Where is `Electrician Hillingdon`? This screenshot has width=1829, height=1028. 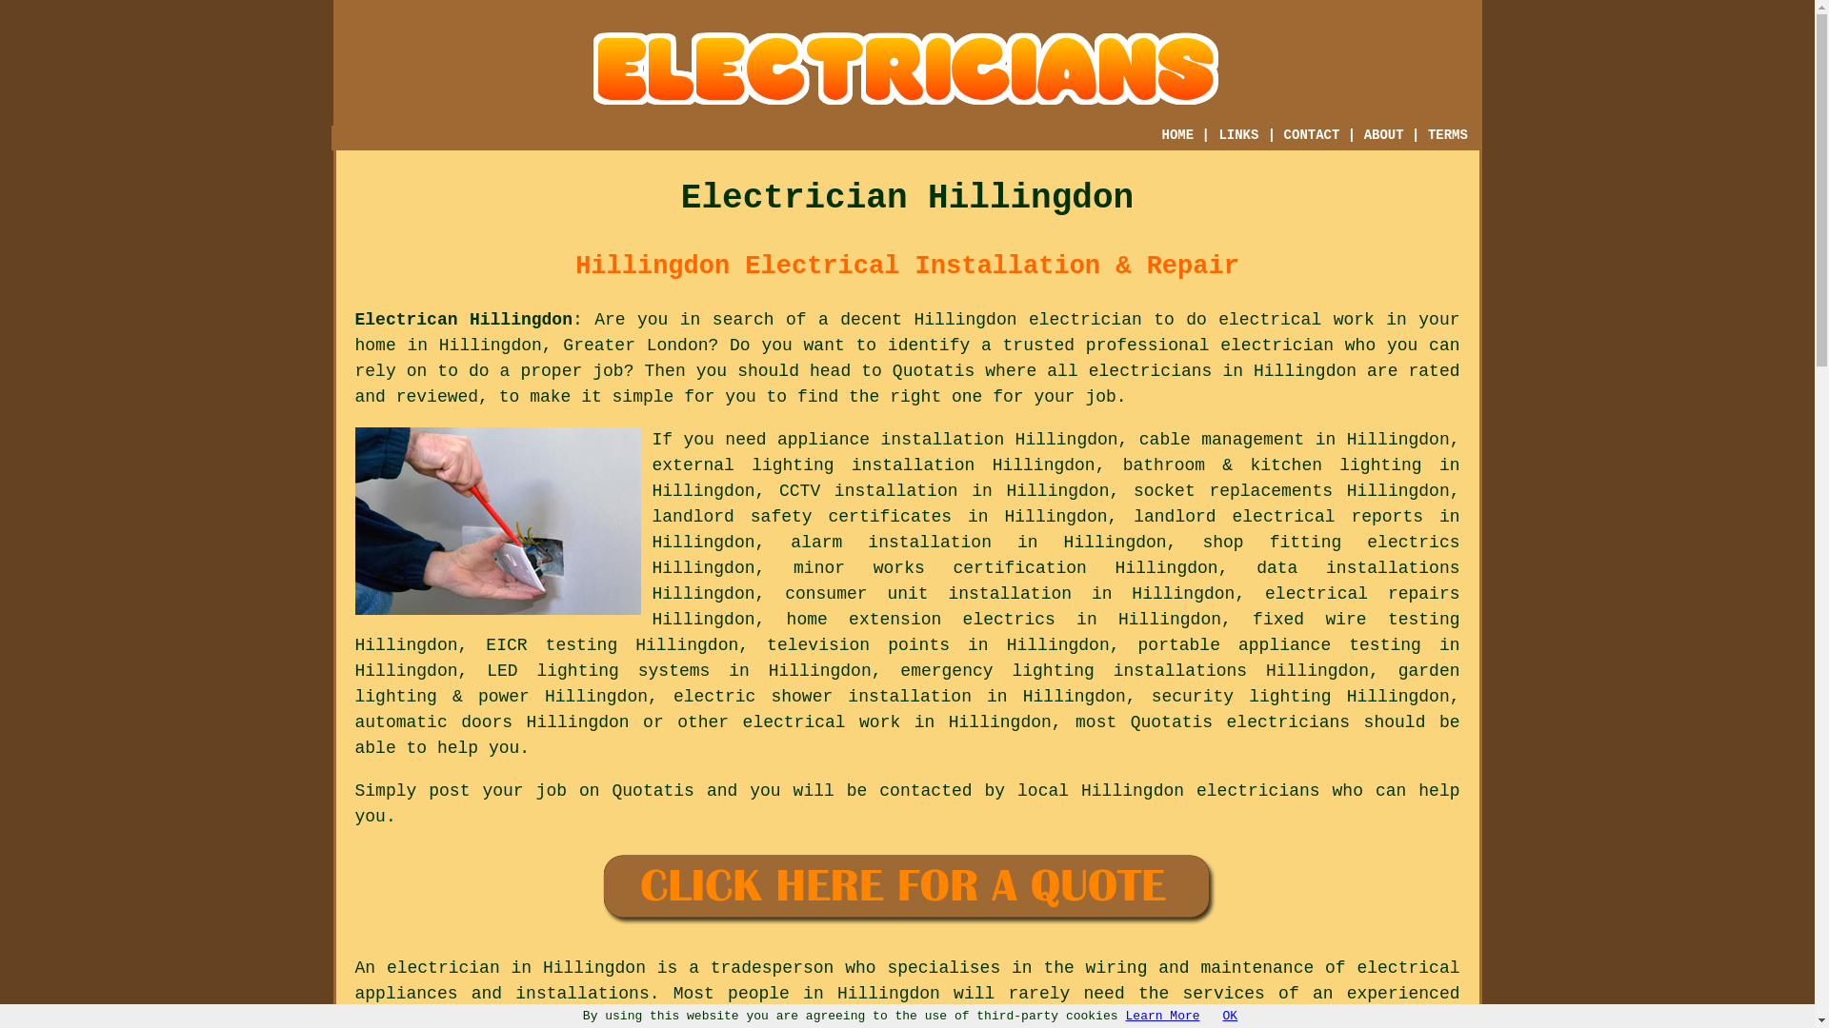
Electrician Hillingdon is located at coordinates (907, 69).